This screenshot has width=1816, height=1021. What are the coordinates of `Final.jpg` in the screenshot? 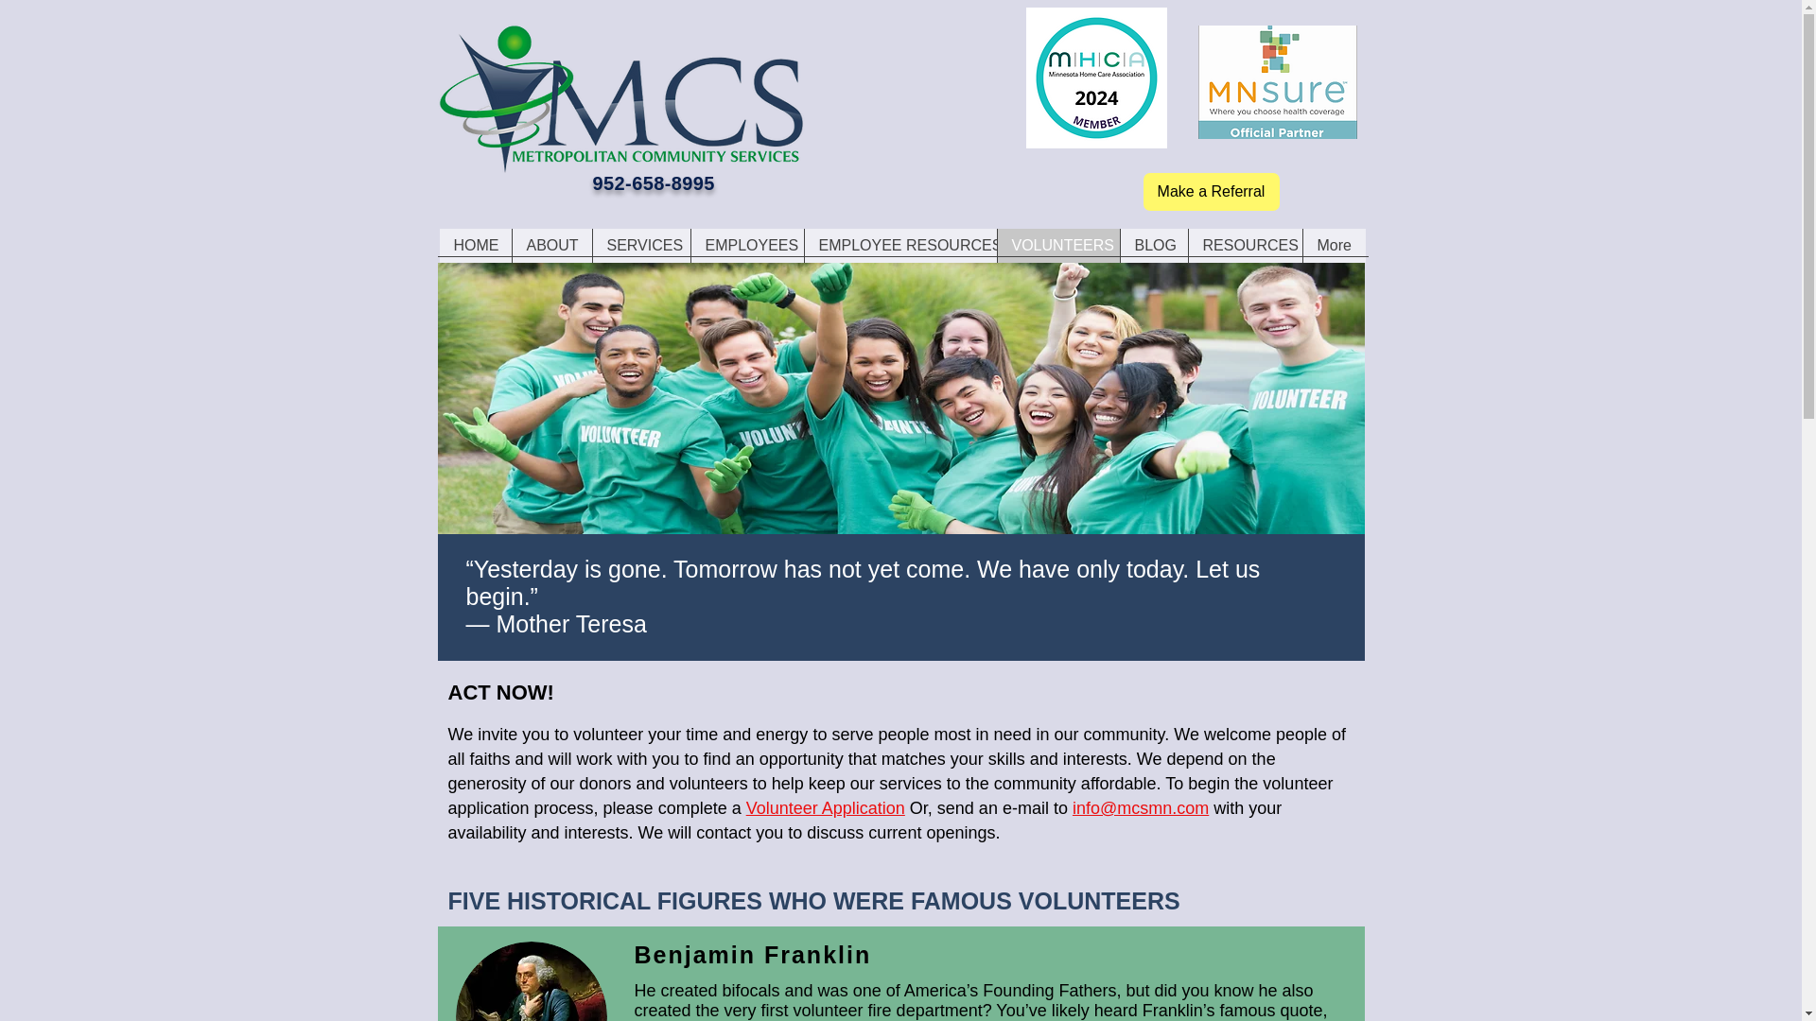 It's located at (620, 99).